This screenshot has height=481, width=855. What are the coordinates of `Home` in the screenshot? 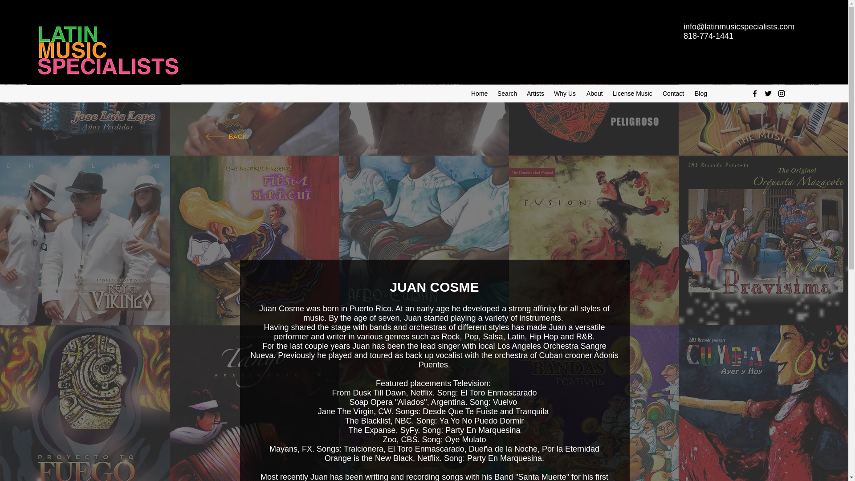 It's located at (480, 94).